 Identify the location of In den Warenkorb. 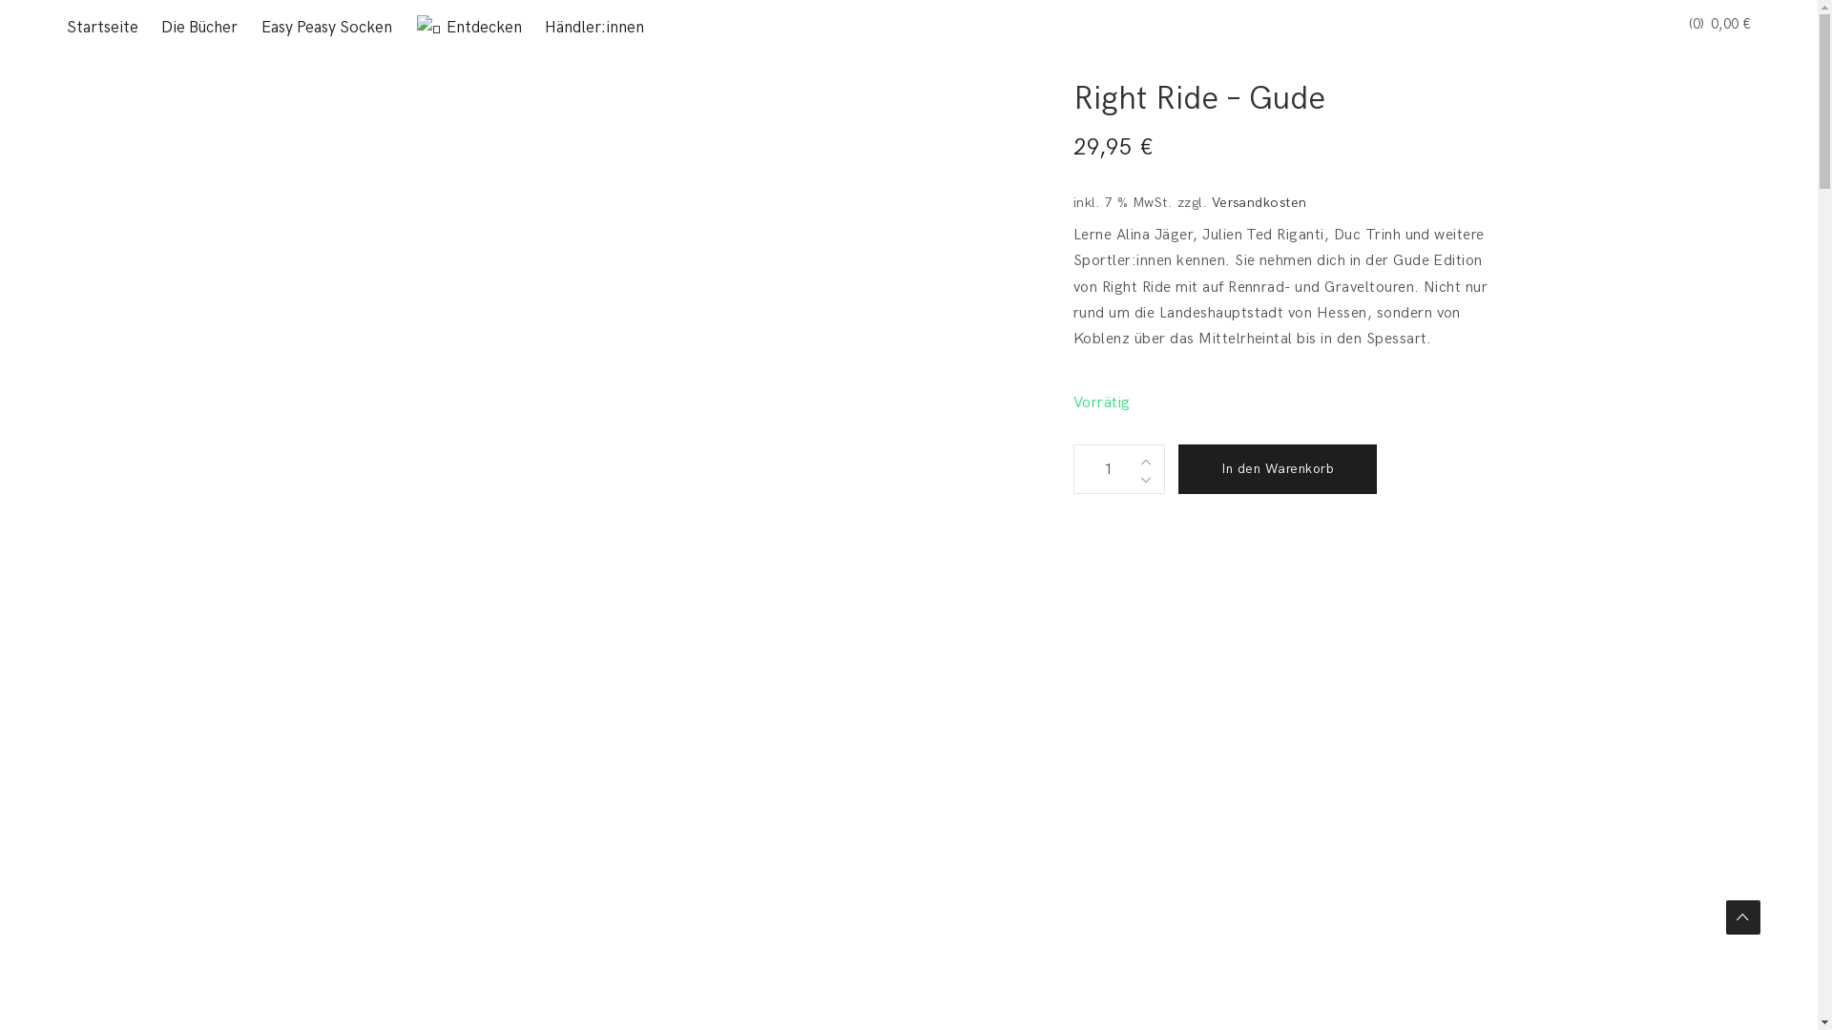
(1278, 469).